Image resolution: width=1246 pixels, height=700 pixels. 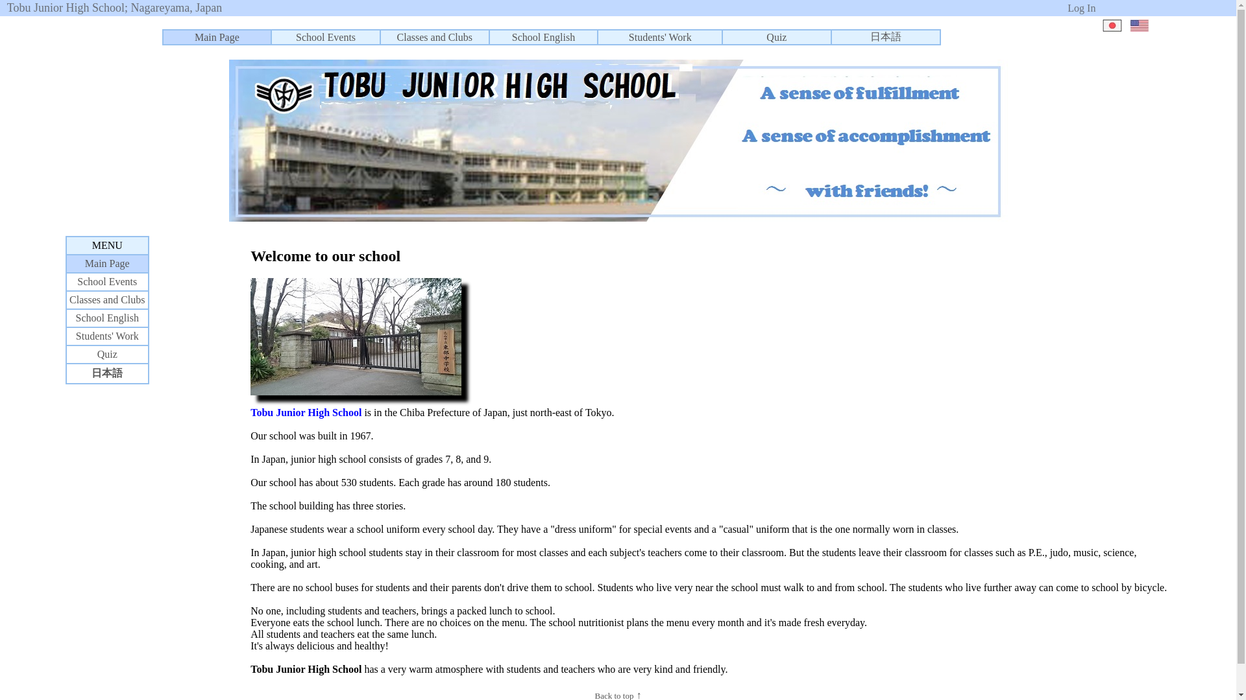 I want to click on Classes and Clubs, so click(x=435, y=36).